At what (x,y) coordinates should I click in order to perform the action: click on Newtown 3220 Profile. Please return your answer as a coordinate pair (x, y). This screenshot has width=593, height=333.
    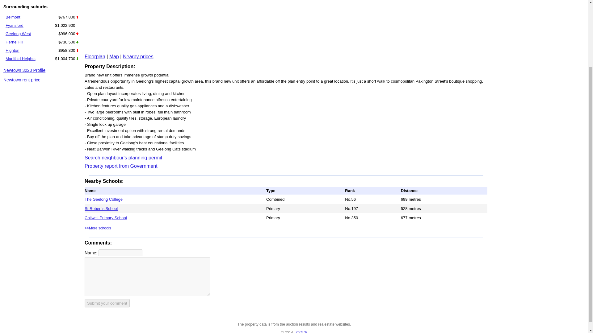
    Looking at the image, I should click on (24, 70).